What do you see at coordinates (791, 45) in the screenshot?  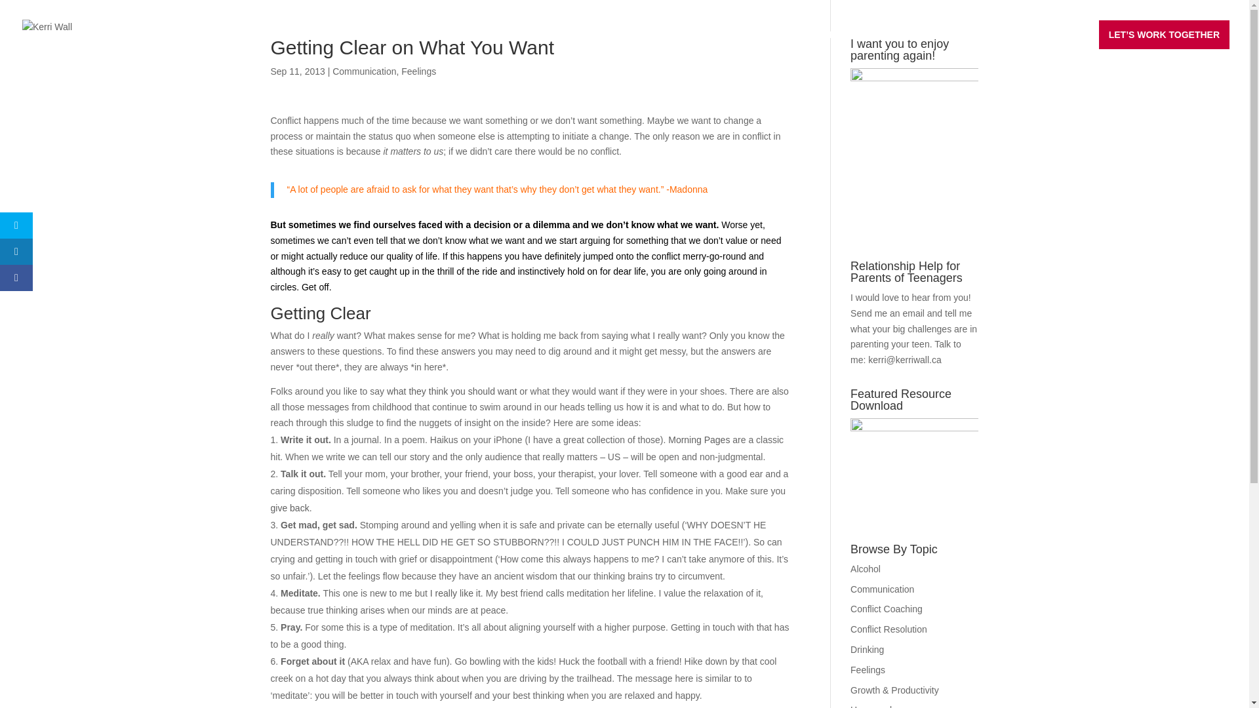 I see `SERVICES FOR PARENTS` at bounding box center [791, 45].